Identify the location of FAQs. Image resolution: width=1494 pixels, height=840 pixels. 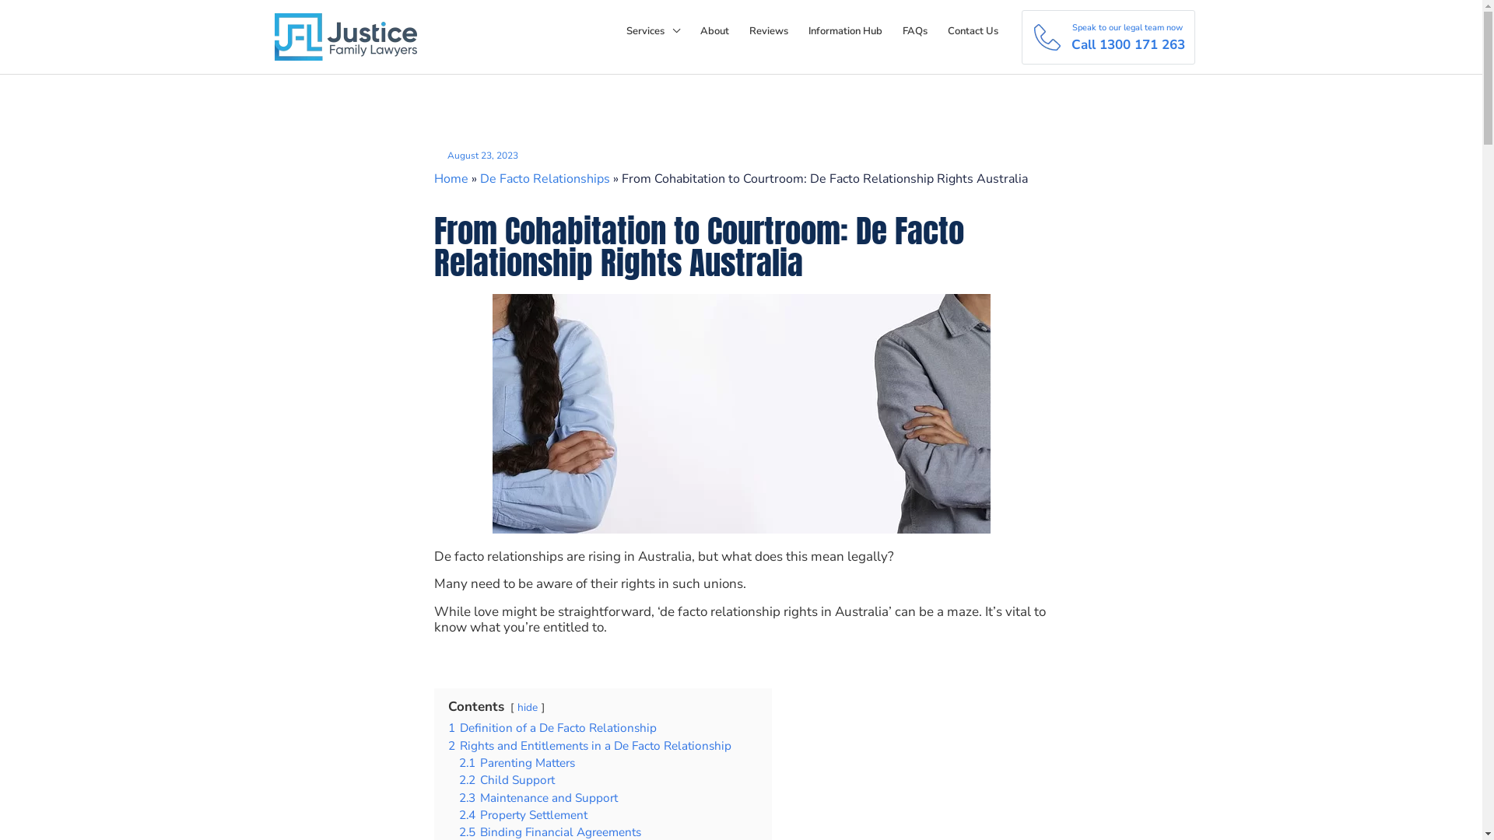
(914, 31).